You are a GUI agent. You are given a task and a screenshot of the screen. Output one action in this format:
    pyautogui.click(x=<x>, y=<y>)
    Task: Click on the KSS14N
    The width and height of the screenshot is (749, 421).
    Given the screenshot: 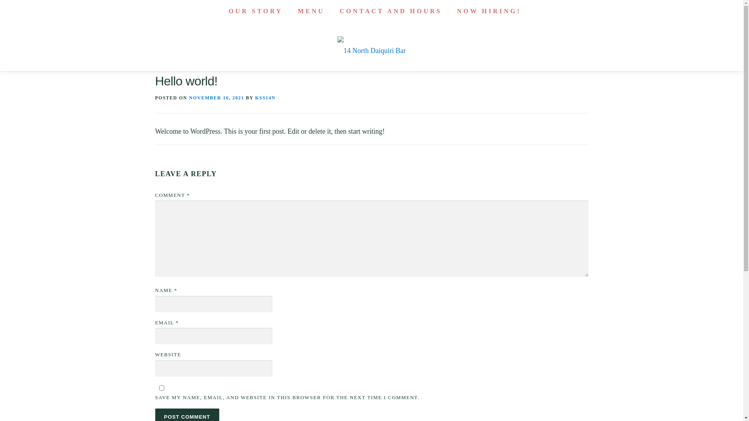 What is the action you would take?
    pyautogui.click(x=265, y=98)
    